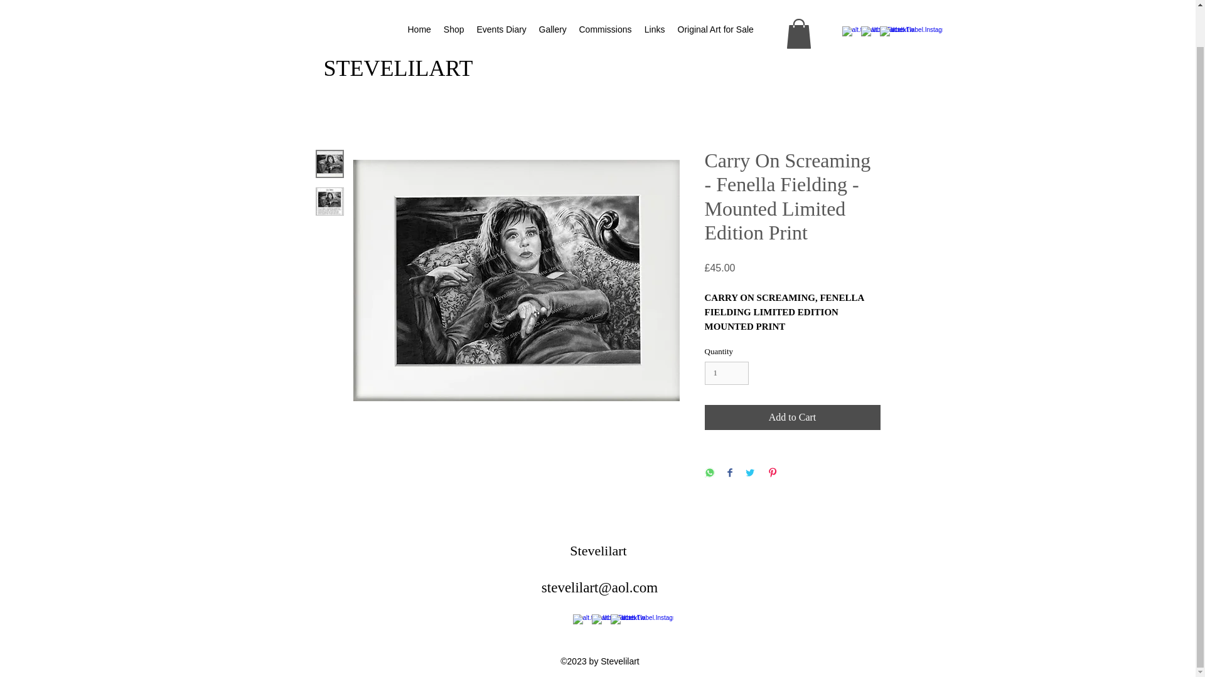 The image size is (1205, 677). I want to click on Add to Cart, so click(791, 417).